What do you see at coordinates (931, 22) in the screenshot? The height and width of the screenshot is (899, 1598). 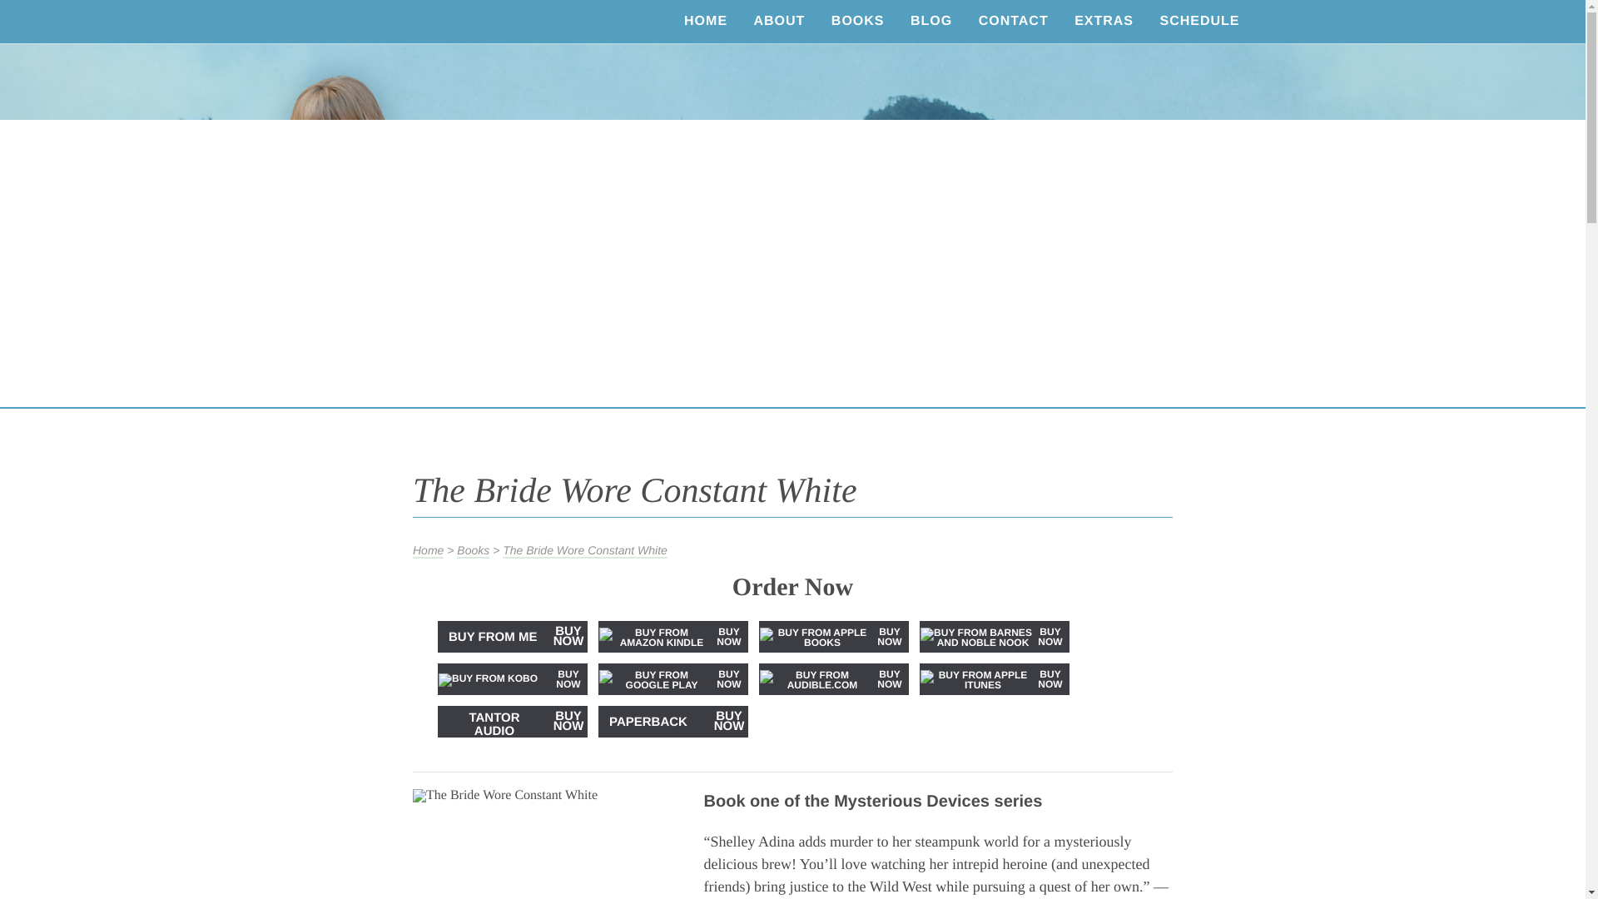 I see `BLOG` at bounding box center [931, 22].